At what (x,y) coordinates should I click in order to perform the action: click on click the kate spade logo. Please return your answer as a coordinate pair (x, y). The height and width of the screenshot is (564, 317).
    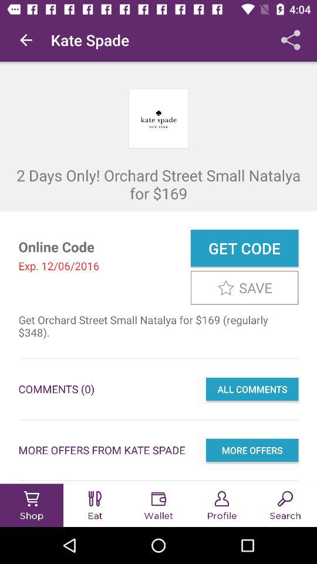
    Looking at the image, I should click on (158, 118).